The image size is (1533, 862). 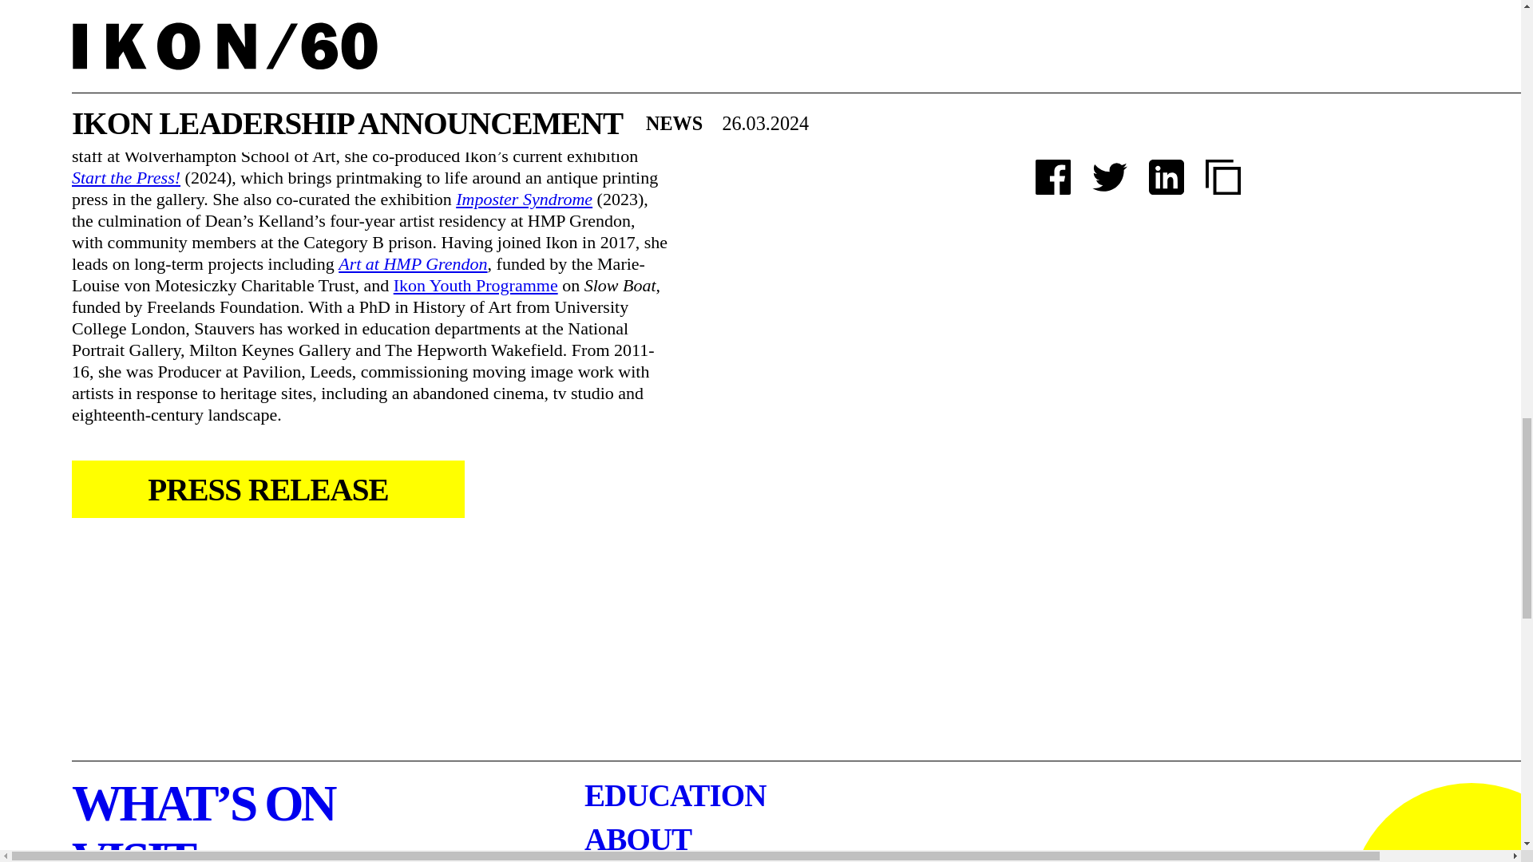 What do you see at coordinates (413, 263) in the screenshot?
I see `Art at HMP Grendon` at bounding box center [413, 263].